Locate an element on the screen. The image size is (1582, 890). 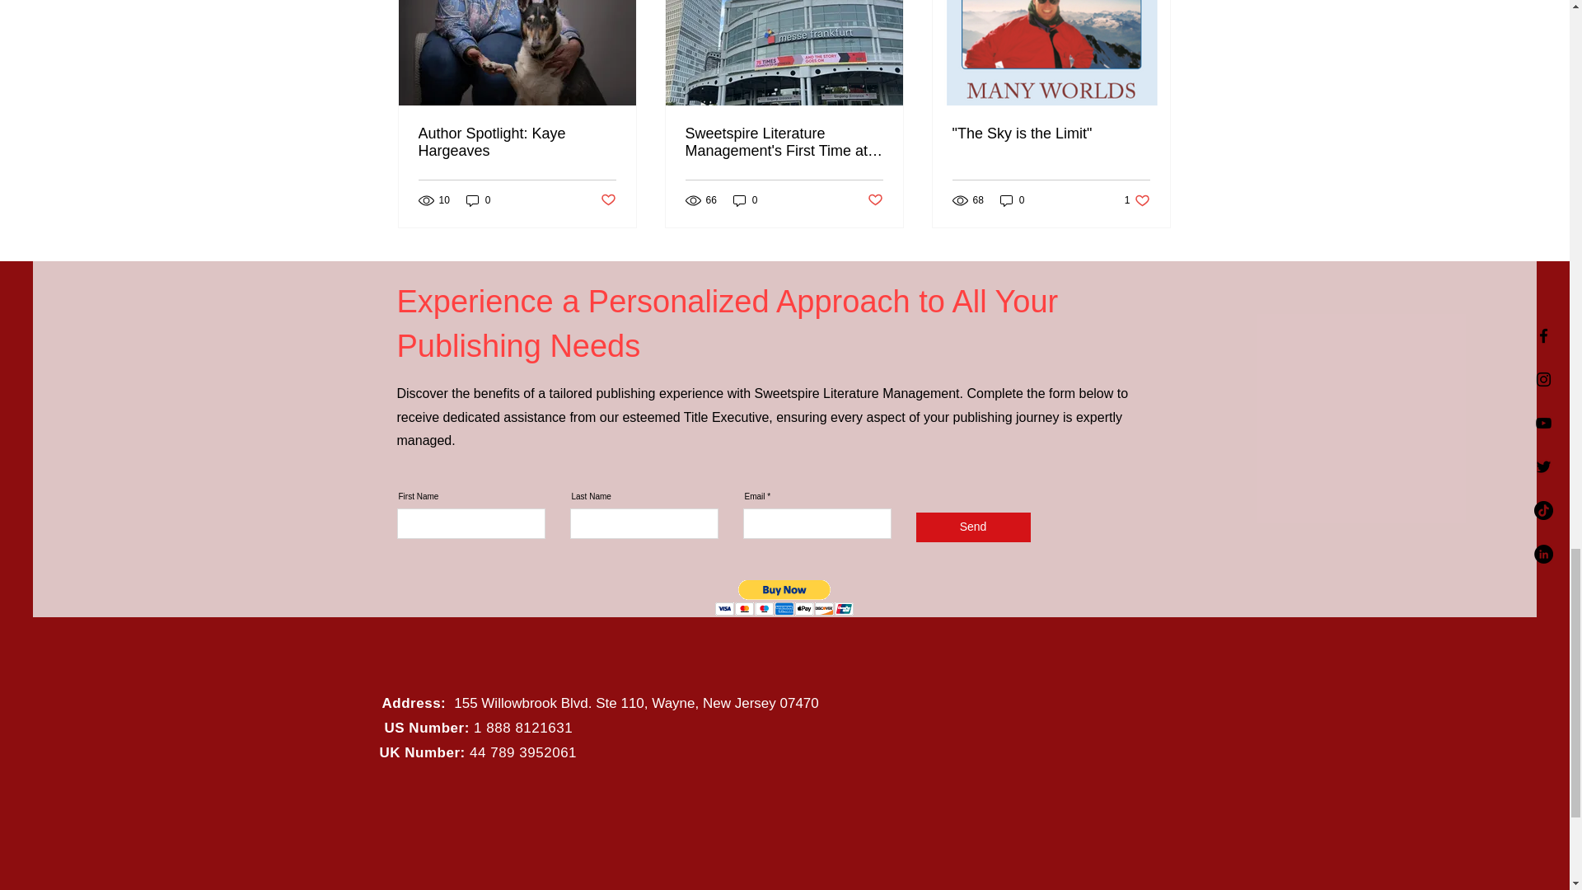
0 is located at coordinates (745, 200).